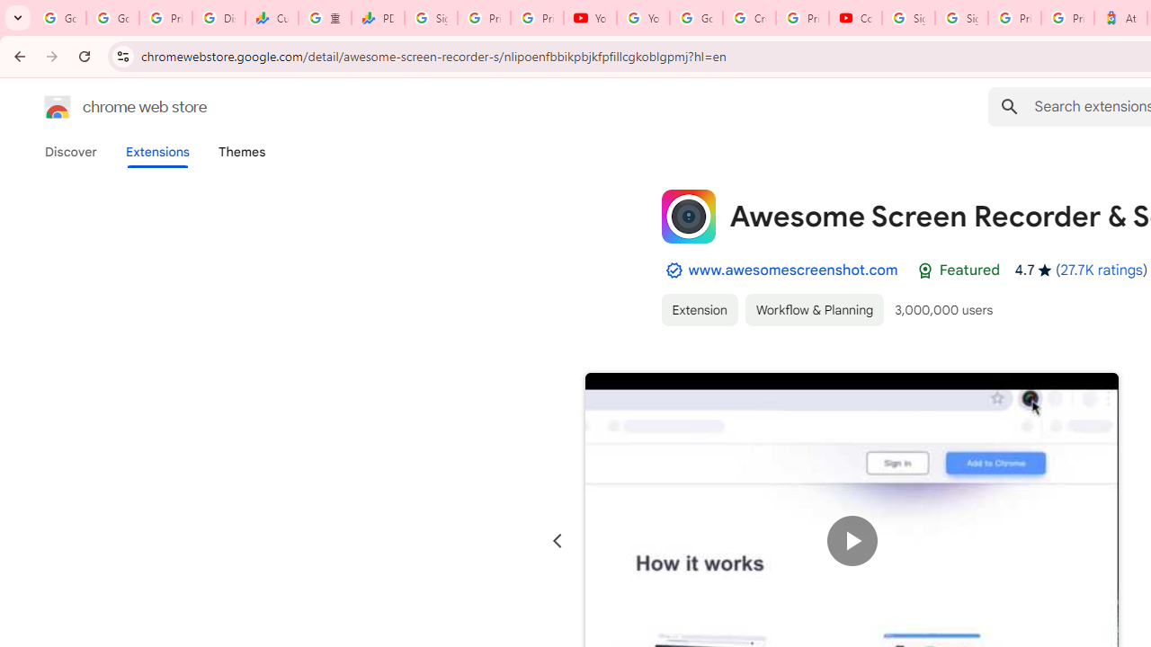 The width and height of the screenshot is (1151, 647). Describe the element at coordinates (242, 152) in the screenshot. I see `Themes` at that location.